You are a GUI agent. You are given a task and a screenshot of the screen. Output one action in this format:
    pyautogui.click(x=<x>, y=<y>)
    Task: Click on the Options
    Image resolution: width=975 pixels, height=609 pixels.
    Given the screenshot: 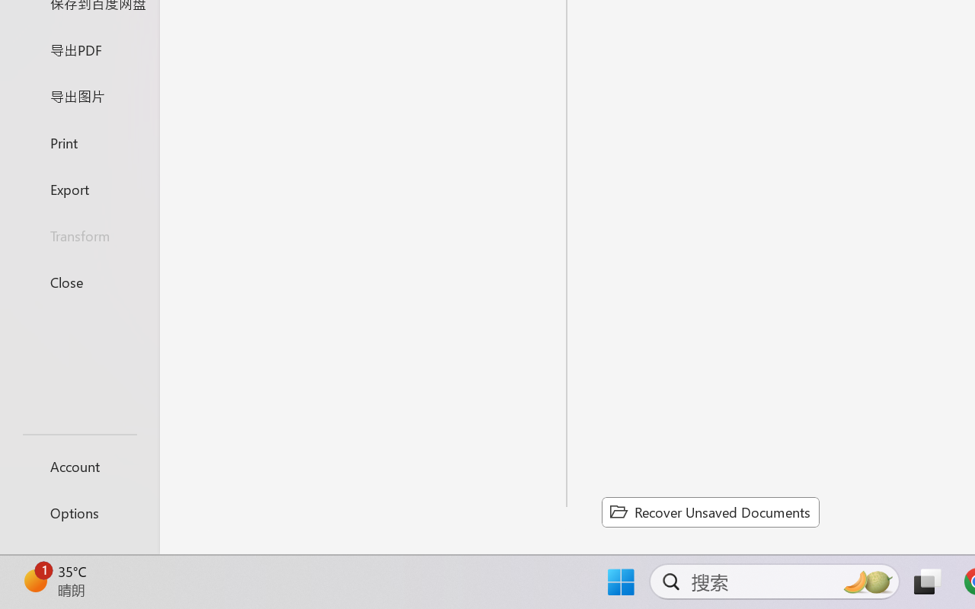 What is the action you would take?
    pyautogui.click(x=79, y=513)
    